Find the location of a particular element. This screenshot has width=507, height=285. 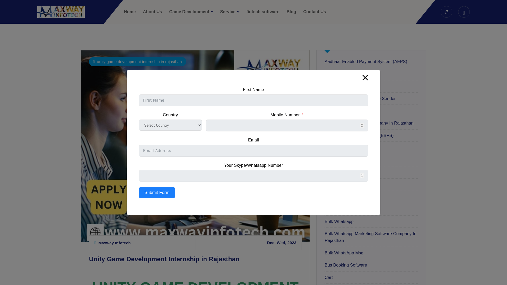

About Us is located at coordinates (152, 12).